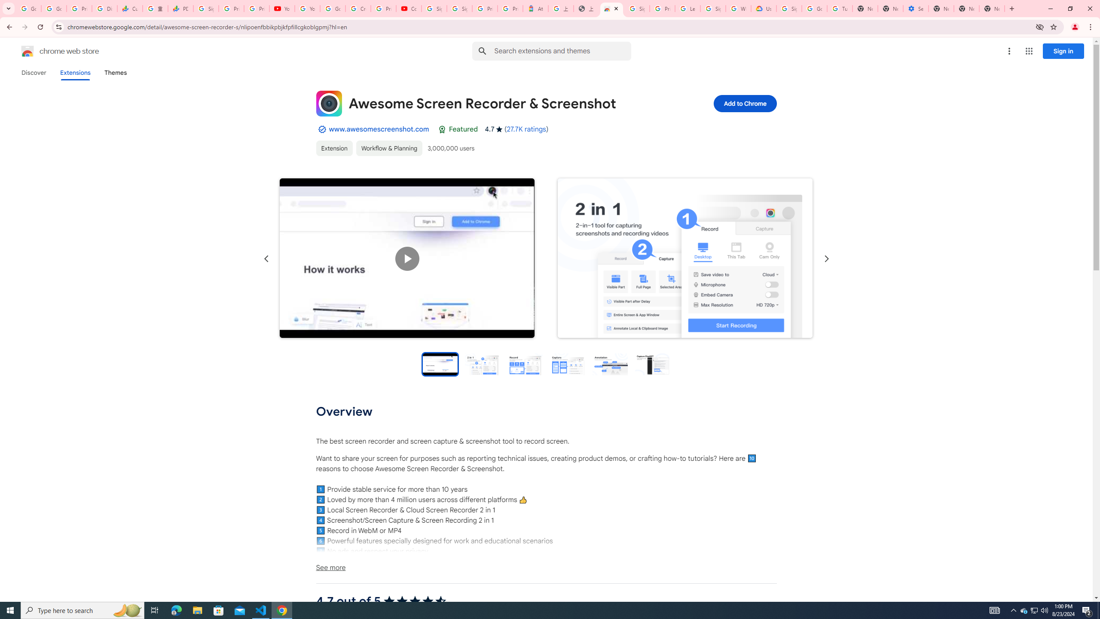  Describe the element at coordinates (637, 9) in the screenshot. I see `Sign in - Google Accounts` at that location.